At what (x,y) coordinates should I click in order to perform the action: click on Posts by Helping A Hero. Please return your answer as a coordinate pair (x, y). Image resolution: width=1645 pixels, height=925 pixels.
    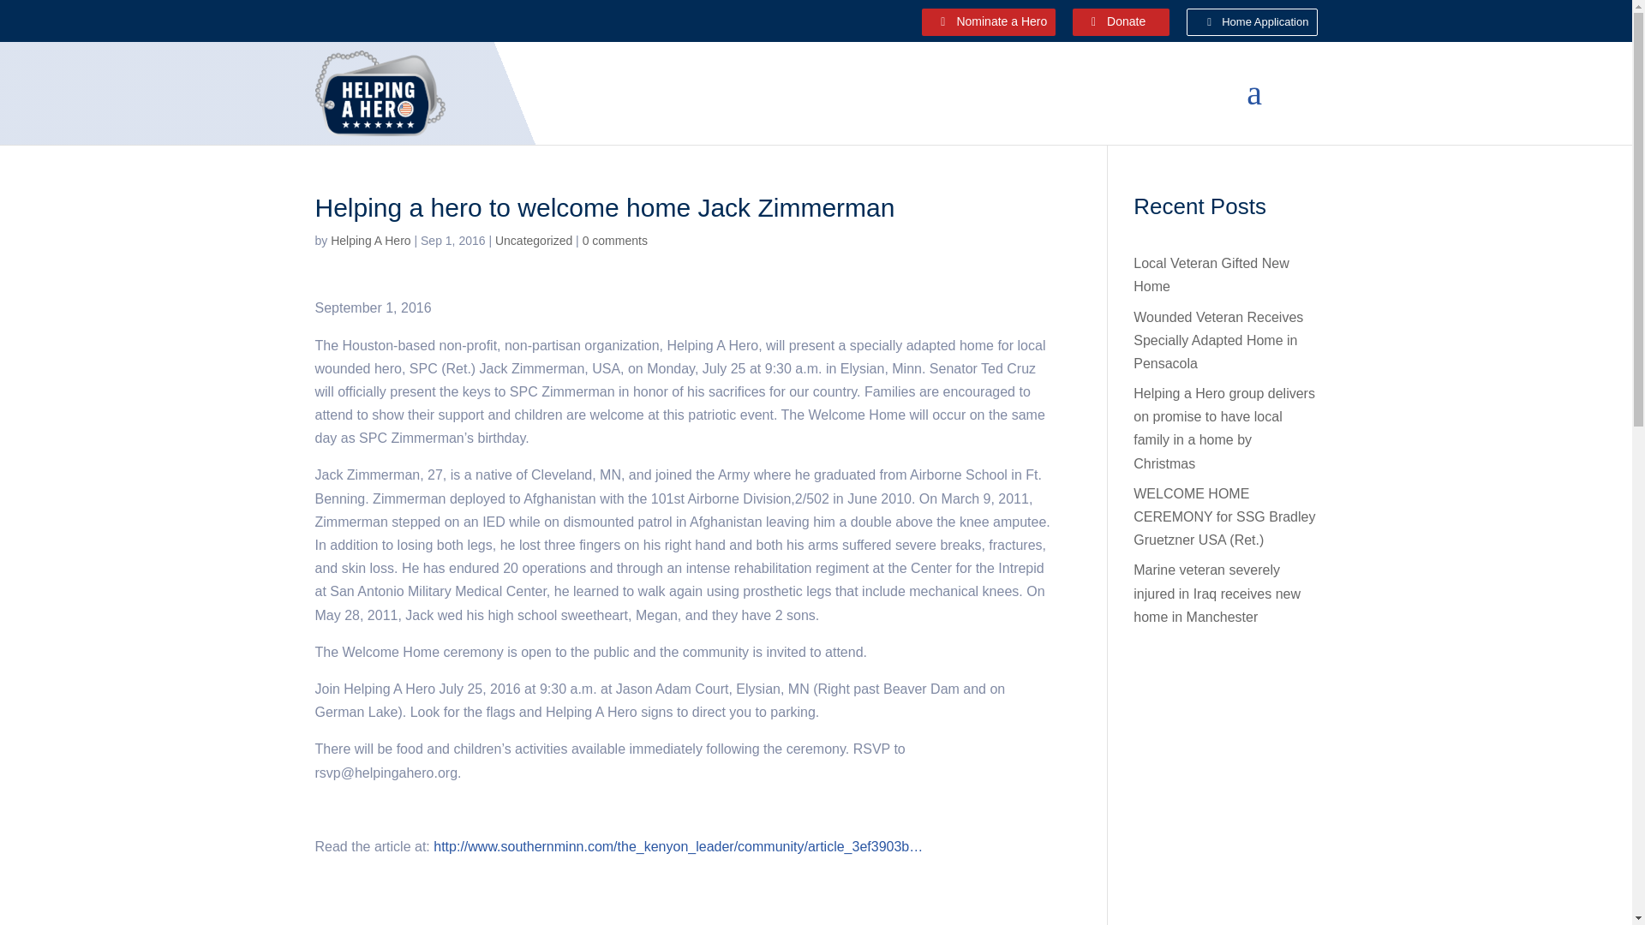
    Looking at the image, I should click on (370, 241).